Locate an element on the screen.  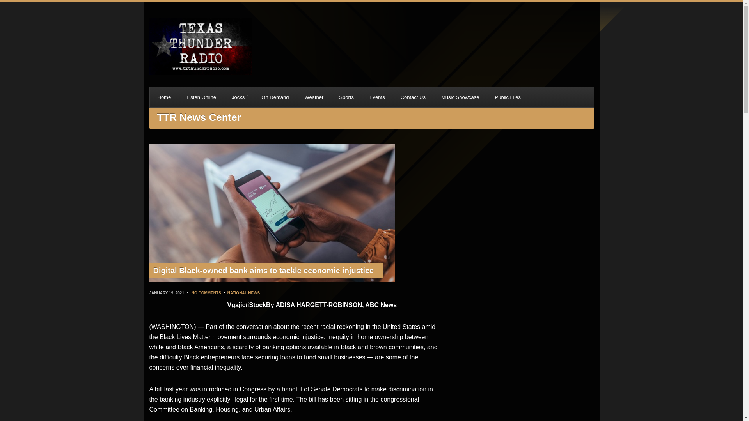
Jocks is located at coordinates (239, 97).